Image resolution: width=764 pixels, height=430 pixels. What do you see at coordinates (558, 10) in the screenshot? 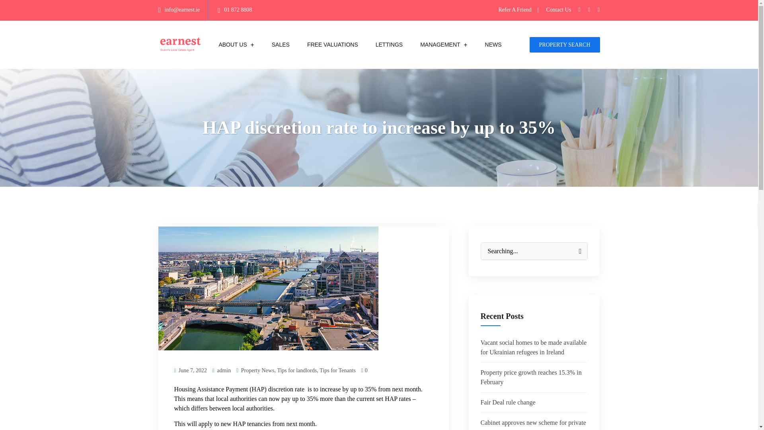
I see `Contact Us` at bounding box center [558, 10].